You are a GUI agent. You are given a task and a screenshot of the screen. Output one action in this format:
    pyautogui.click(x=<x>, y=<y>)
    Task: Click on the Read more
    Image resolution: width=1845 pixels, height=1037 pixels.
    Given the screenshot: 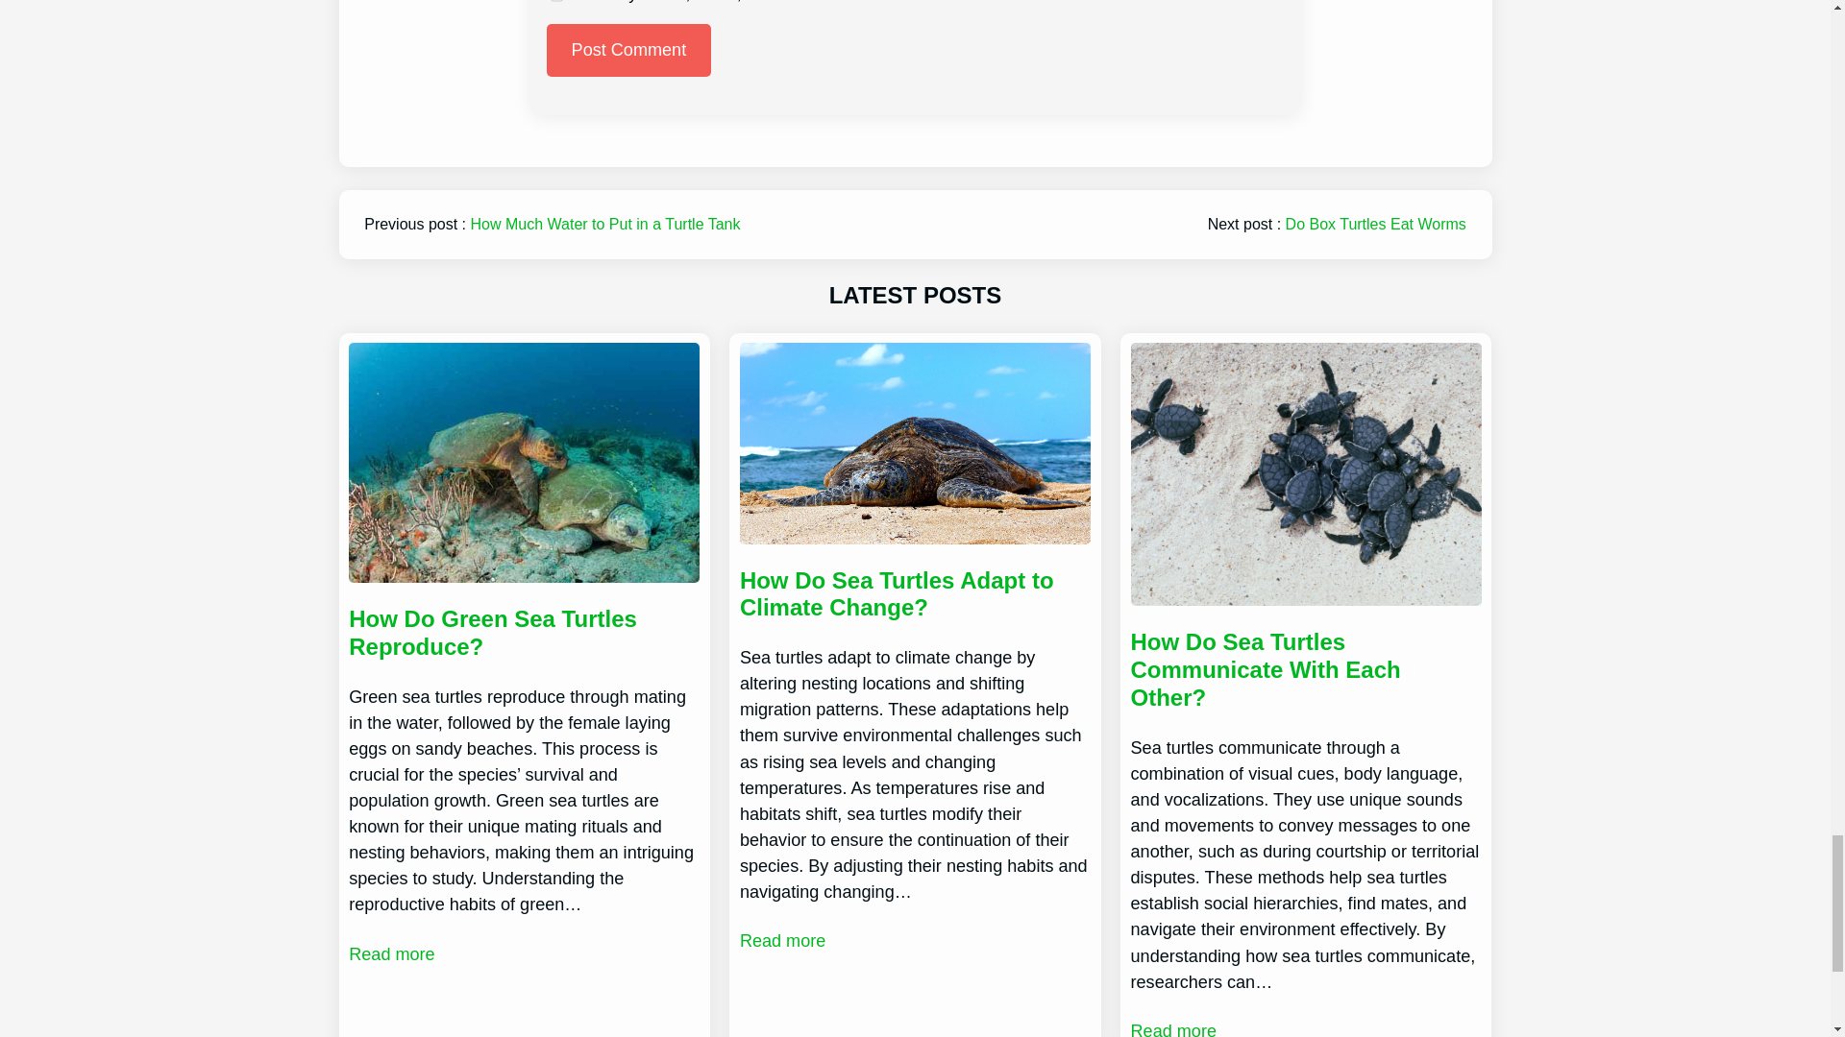 What is the action you would take?
    pyautogui.click(x=782, y=941)
    